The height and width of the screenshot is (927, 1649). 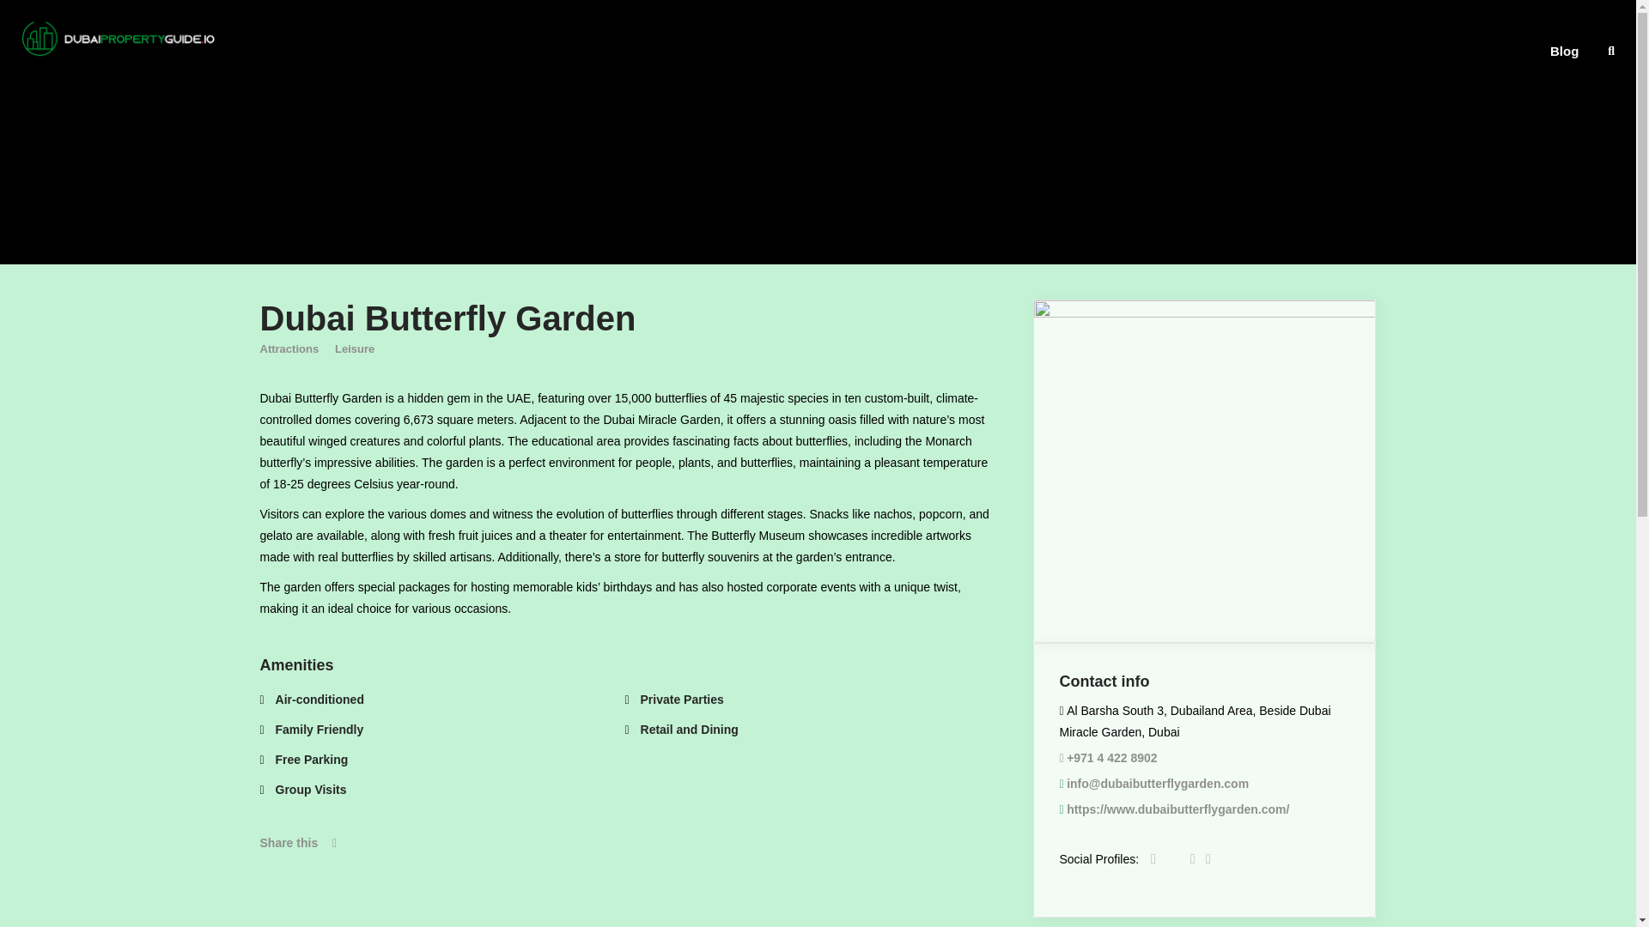 What do you see at coordinates (354, 349) in the screenshot?
I see `Leisure` at bounding box center [354, 349].